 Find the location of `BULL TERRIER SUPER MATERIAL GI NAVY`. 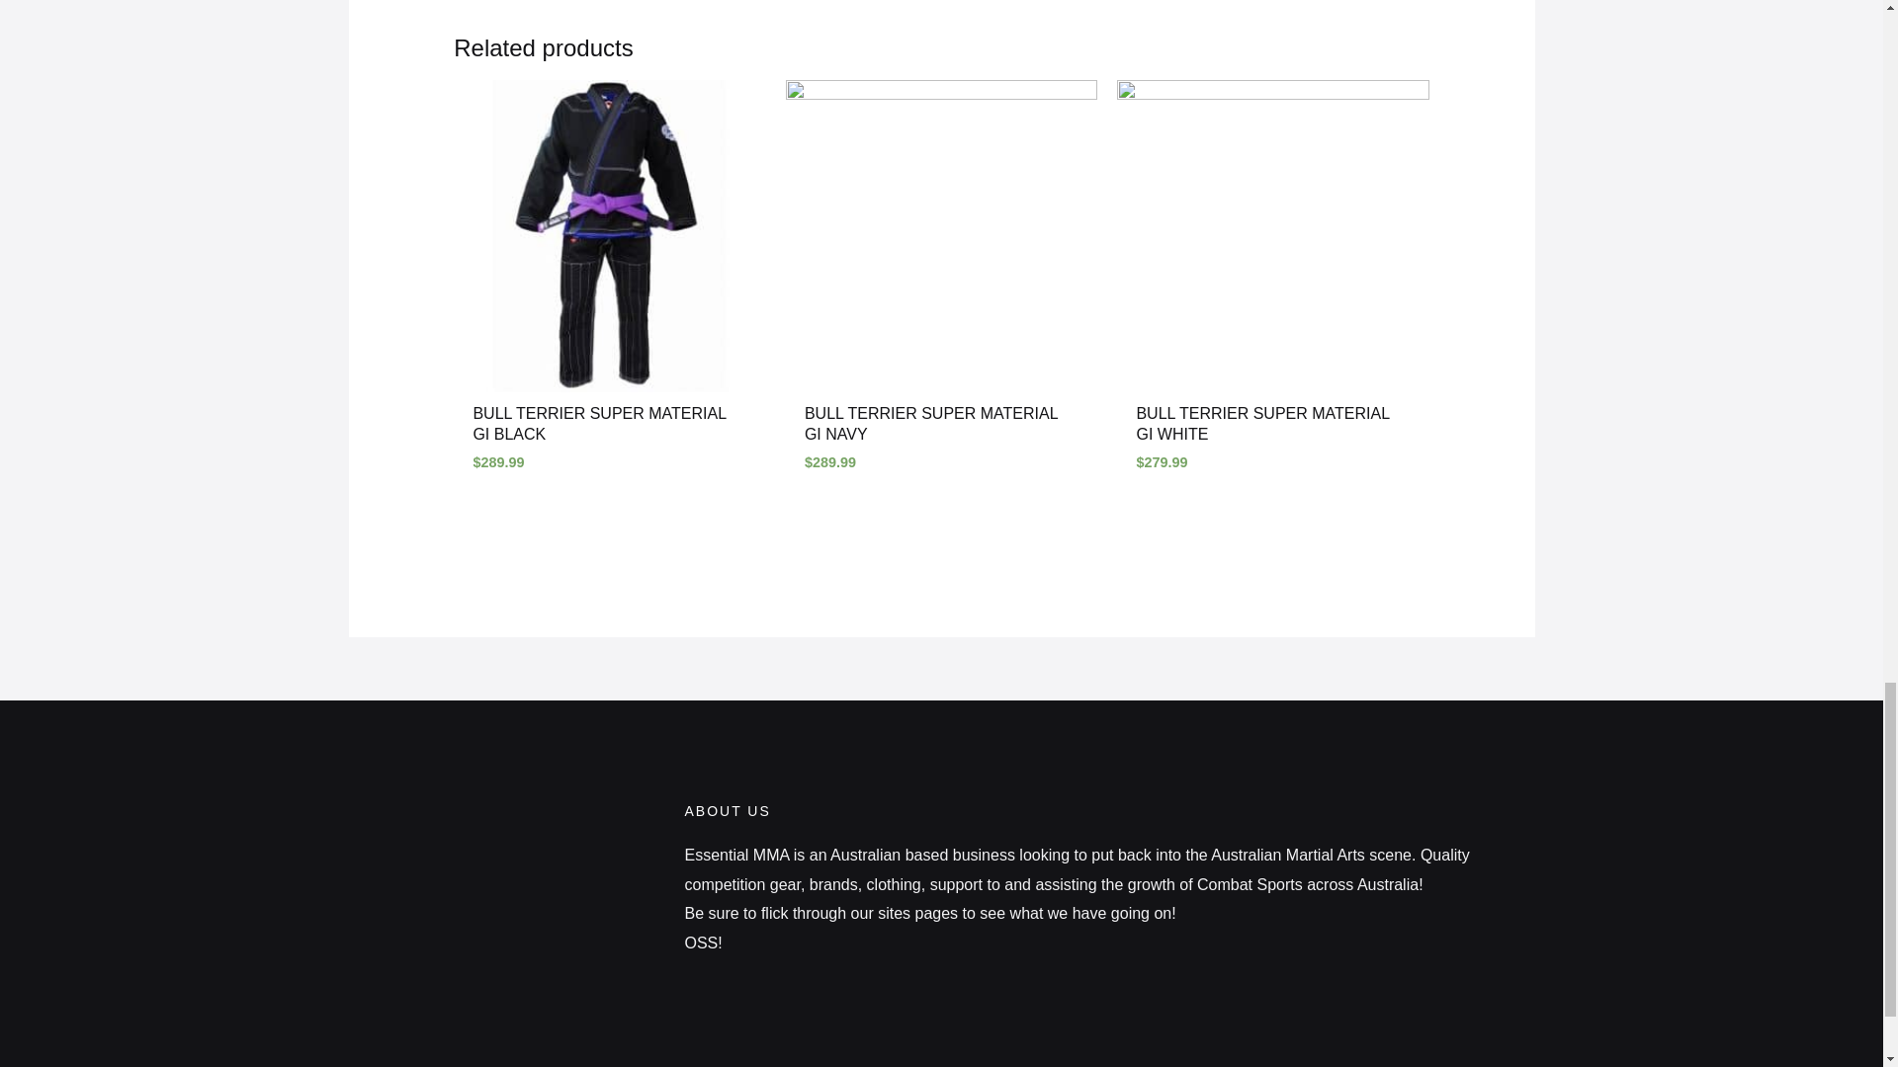

BULL TERRIER SUPER MATERIAL GI NAVY is located at coordinates (941, 429).